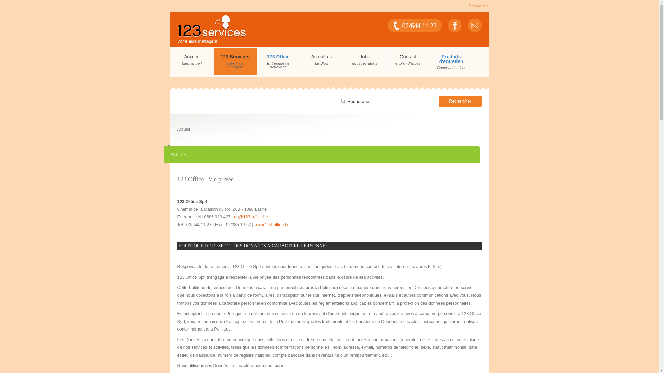 The height and width of the screenshot is (373, 664). What do you see at coordinates (460, 102) in the screenshot?
I see `Rechercher` at bounding box center [460, 102].